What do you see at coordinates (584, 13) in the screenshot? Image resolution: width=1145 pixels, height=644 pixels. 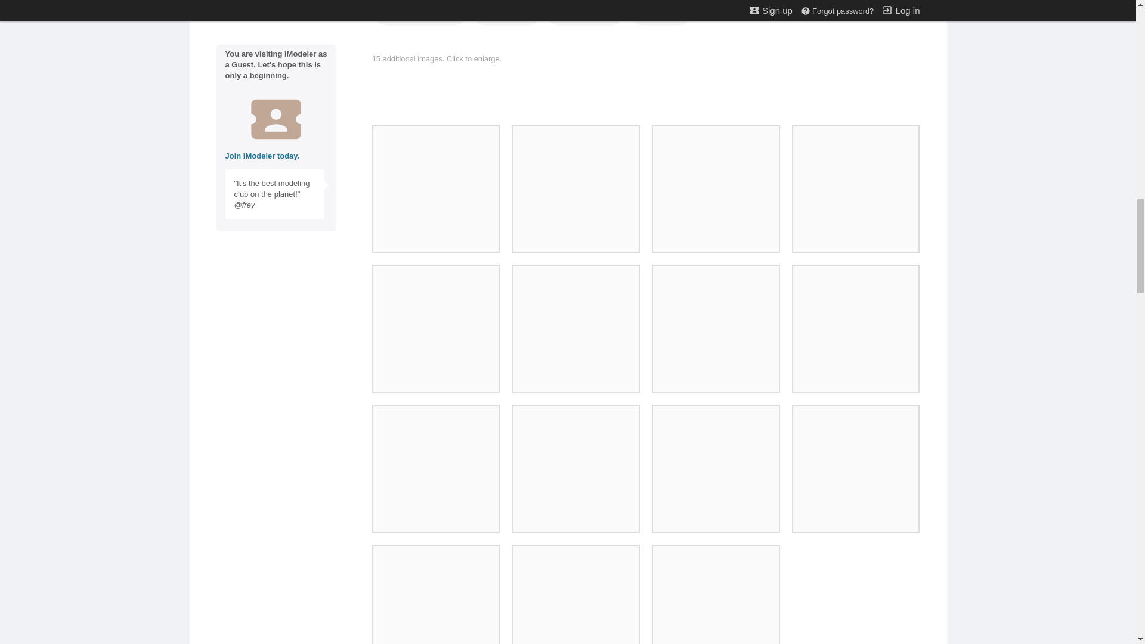 I see `HELPFUL` at bounding box center [584, 13].